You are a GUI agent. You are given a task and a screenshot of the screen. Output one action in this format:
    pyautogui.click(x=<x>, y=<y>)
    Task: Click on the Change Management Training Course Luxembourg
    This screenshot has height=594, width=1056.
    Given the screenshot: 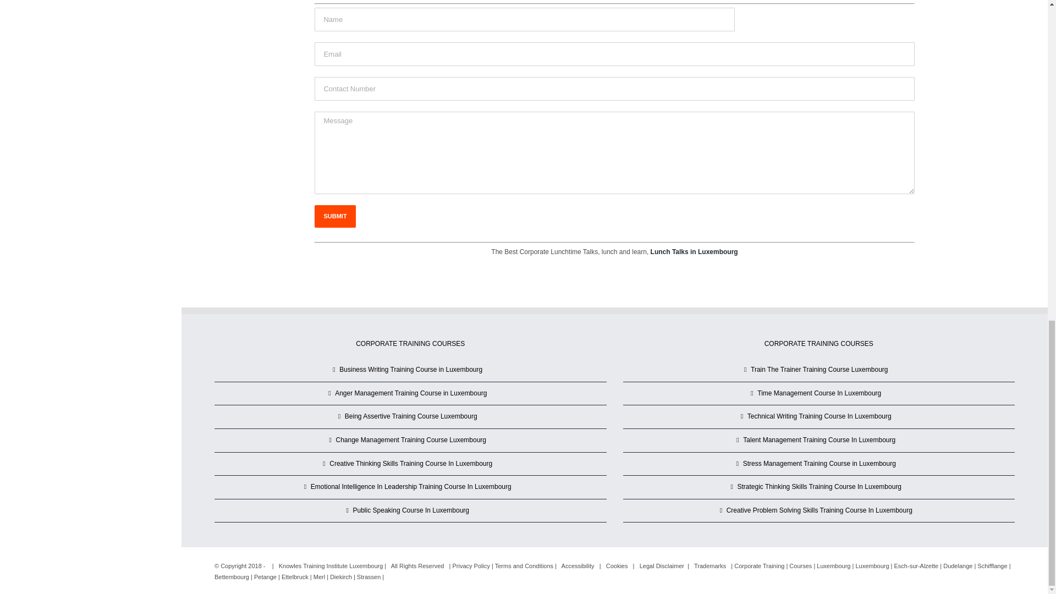 What is the action you would take?
    pyautogui.click(x=410, y=440)
    